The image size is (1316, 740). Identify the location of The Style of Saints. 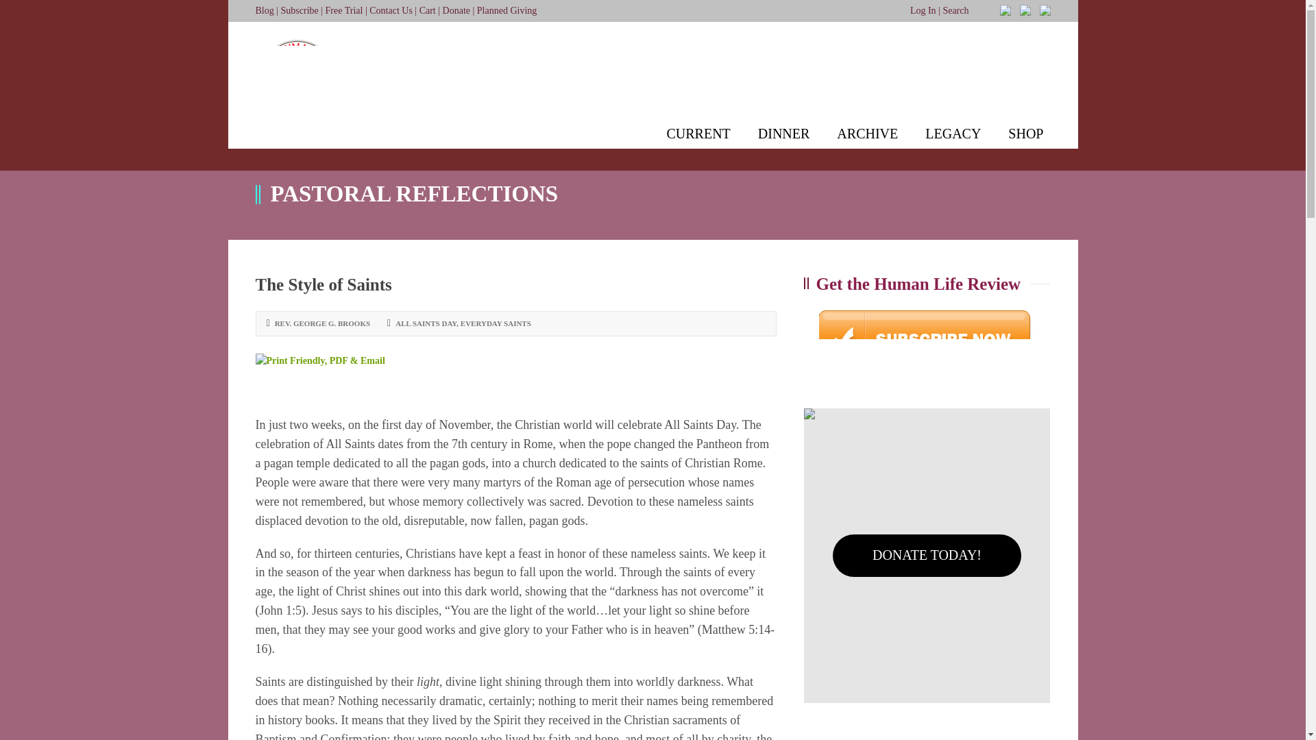
(323, 284).